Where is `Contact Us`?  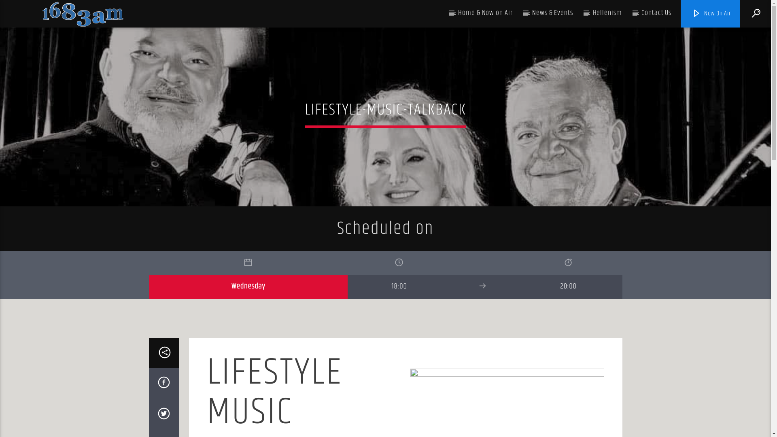 Contact Us is located at coordinates (656, 13).